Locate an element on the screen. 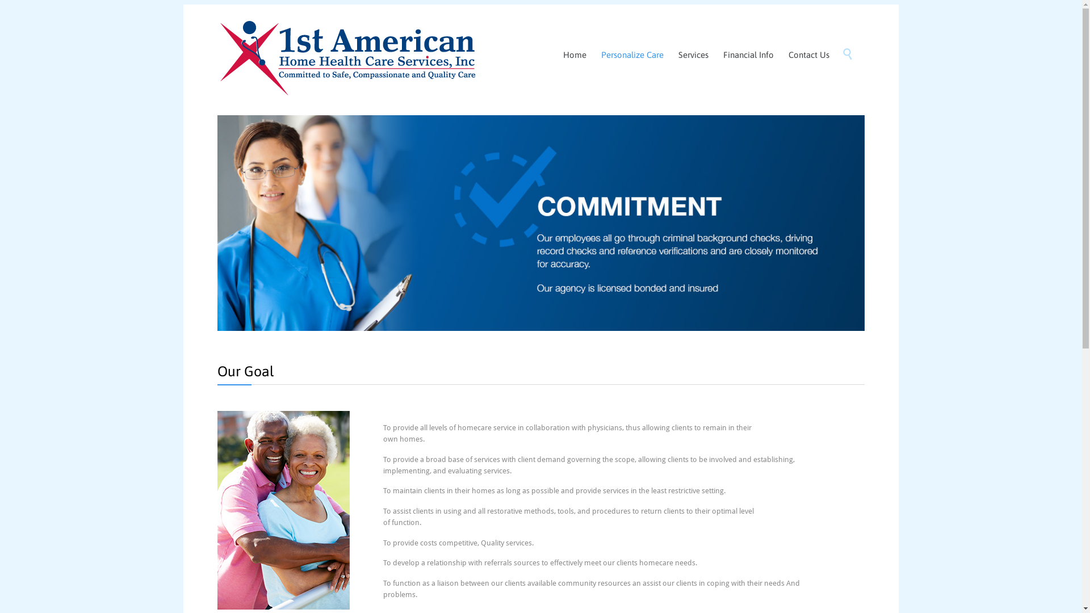 Image resolution: width=1090 pixels, height=613 pixels. Skip to content is located at coordinates (838, 42).